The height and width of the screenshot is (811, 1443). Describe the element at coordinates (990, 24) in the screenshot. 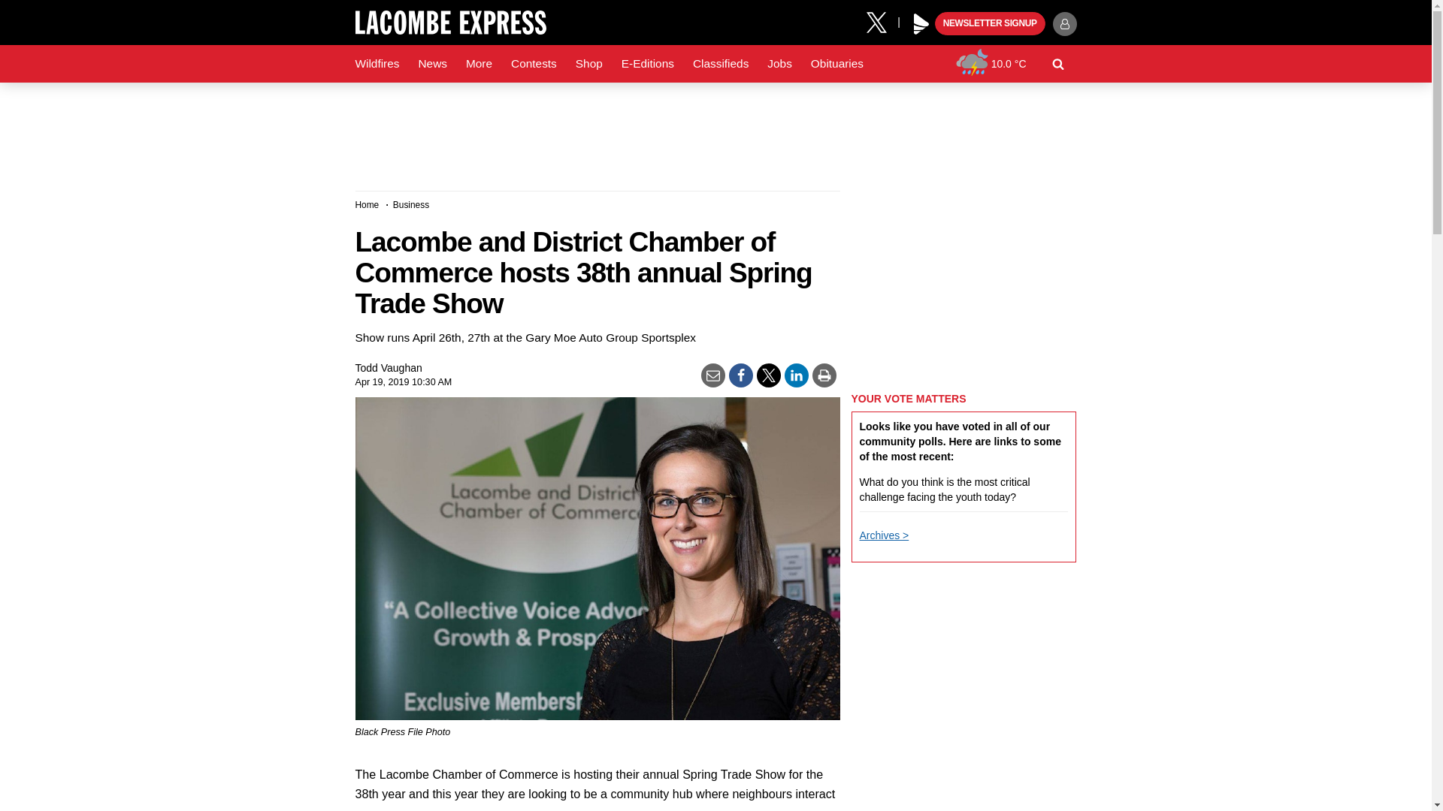

I see `NEWSLETTER SIGNUP` at that location.